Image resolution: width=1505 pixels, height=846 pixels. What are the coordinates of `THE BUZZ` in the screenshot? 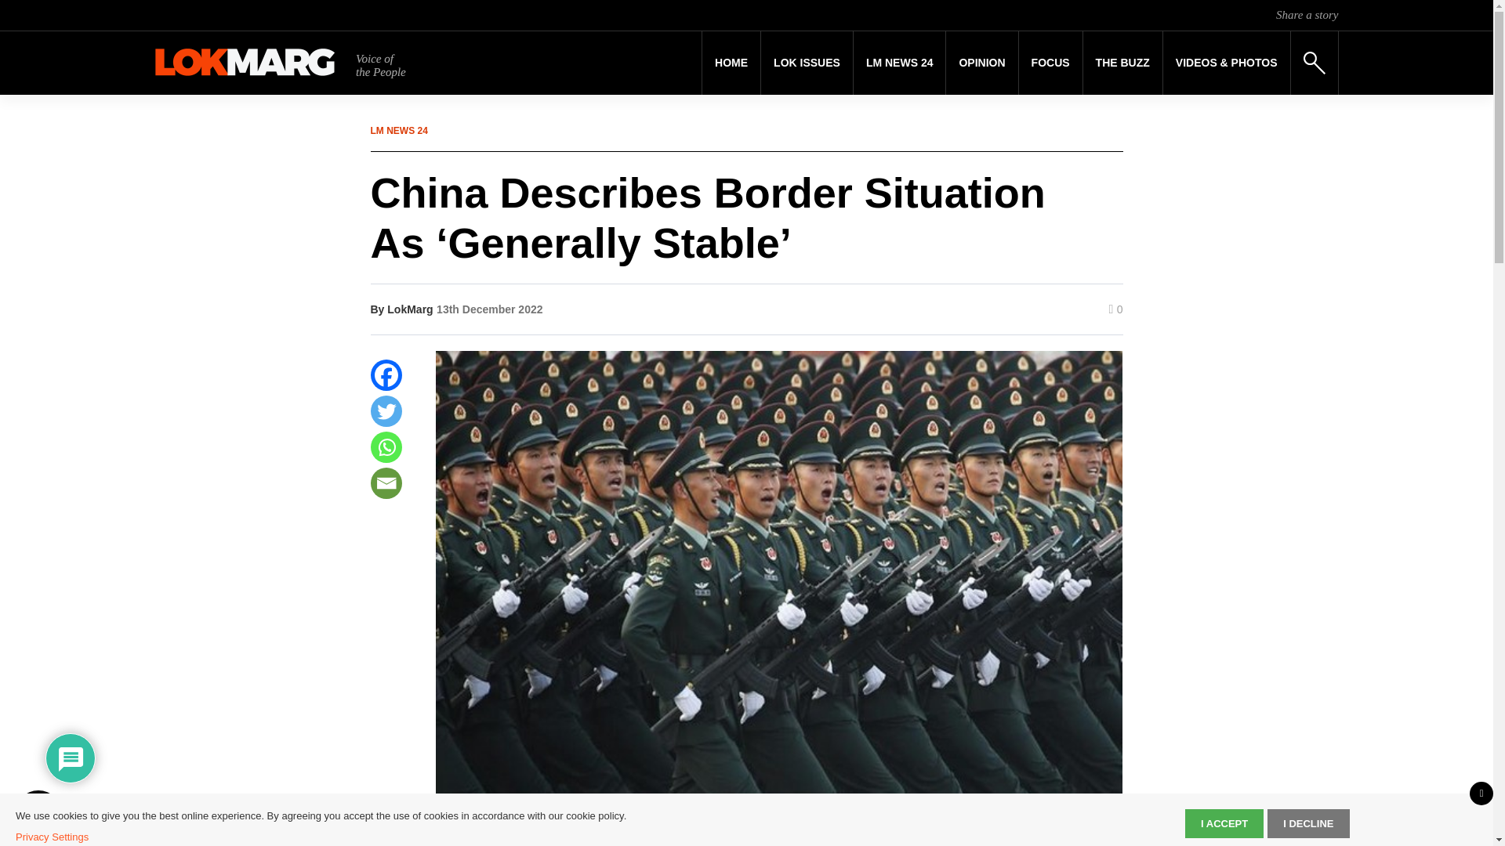 It's located at (1122, 63).